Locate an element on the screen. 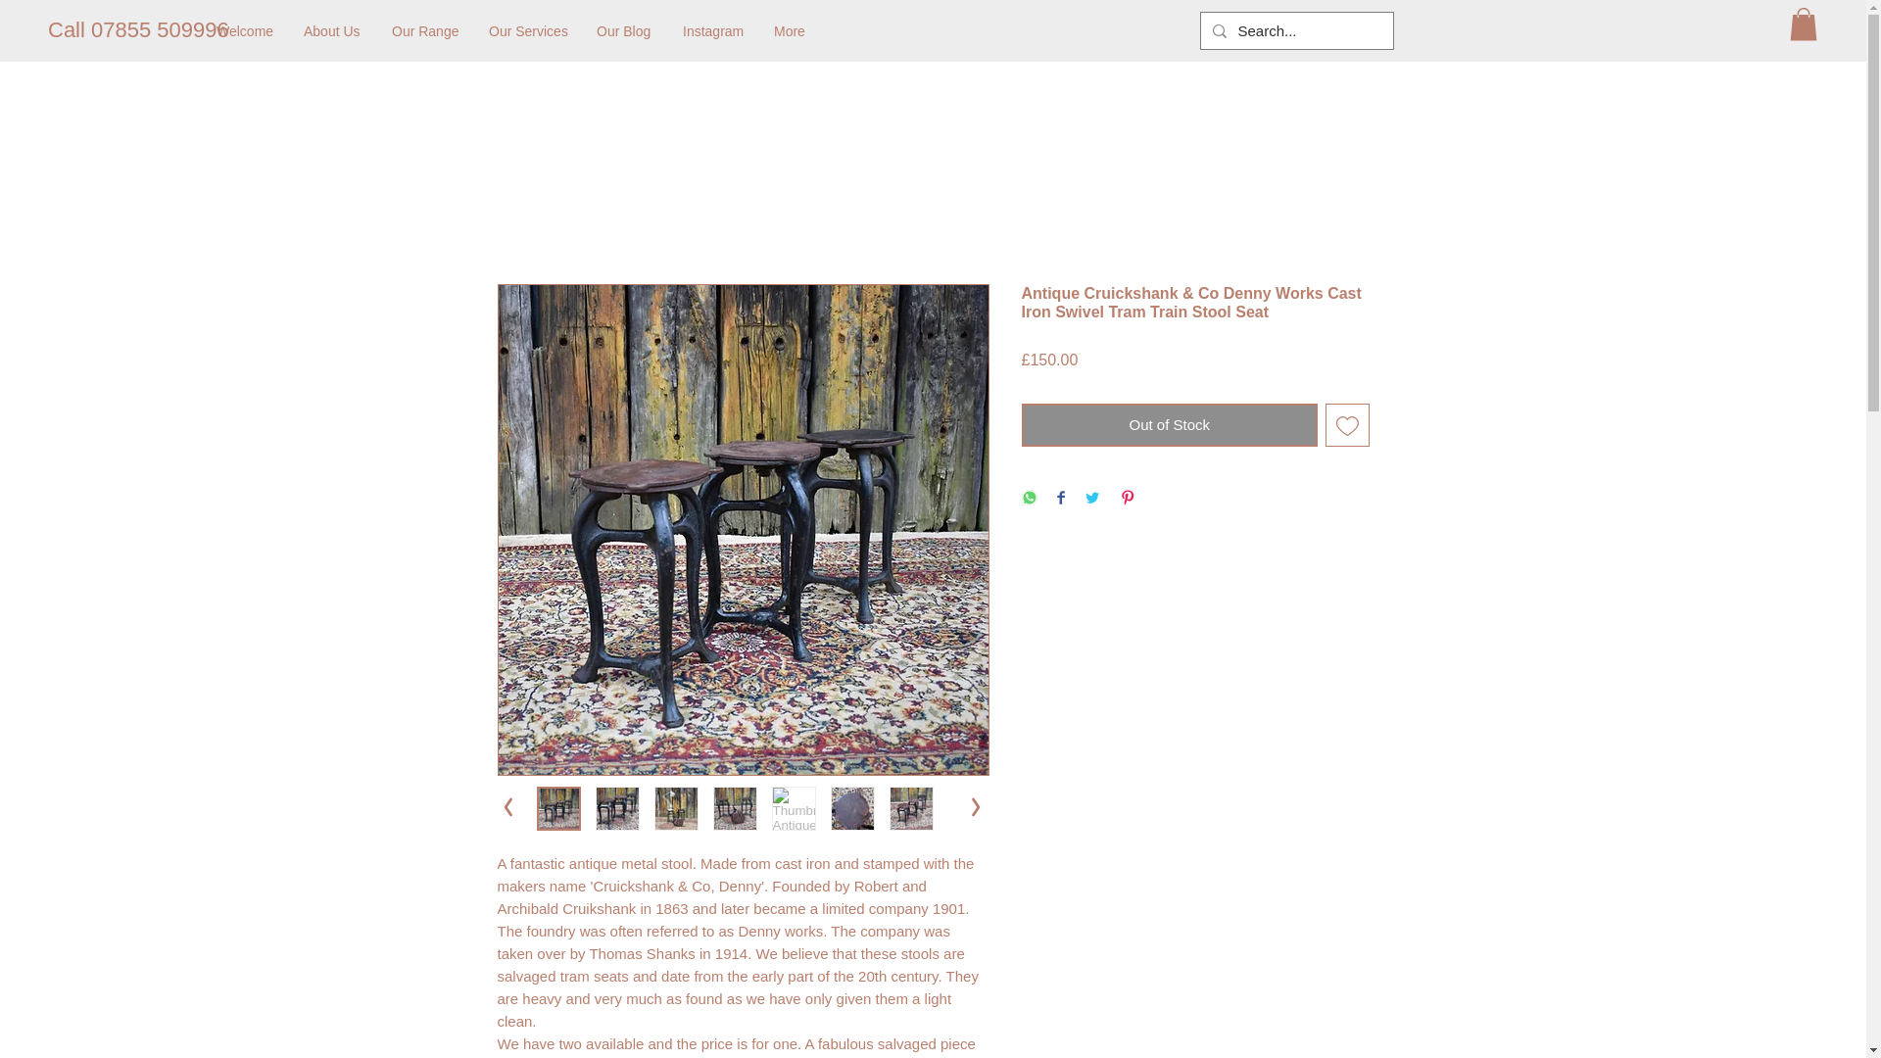 The height and width of the screenshot is (1058, 1881). About Us is located at coordinates (333, 31).